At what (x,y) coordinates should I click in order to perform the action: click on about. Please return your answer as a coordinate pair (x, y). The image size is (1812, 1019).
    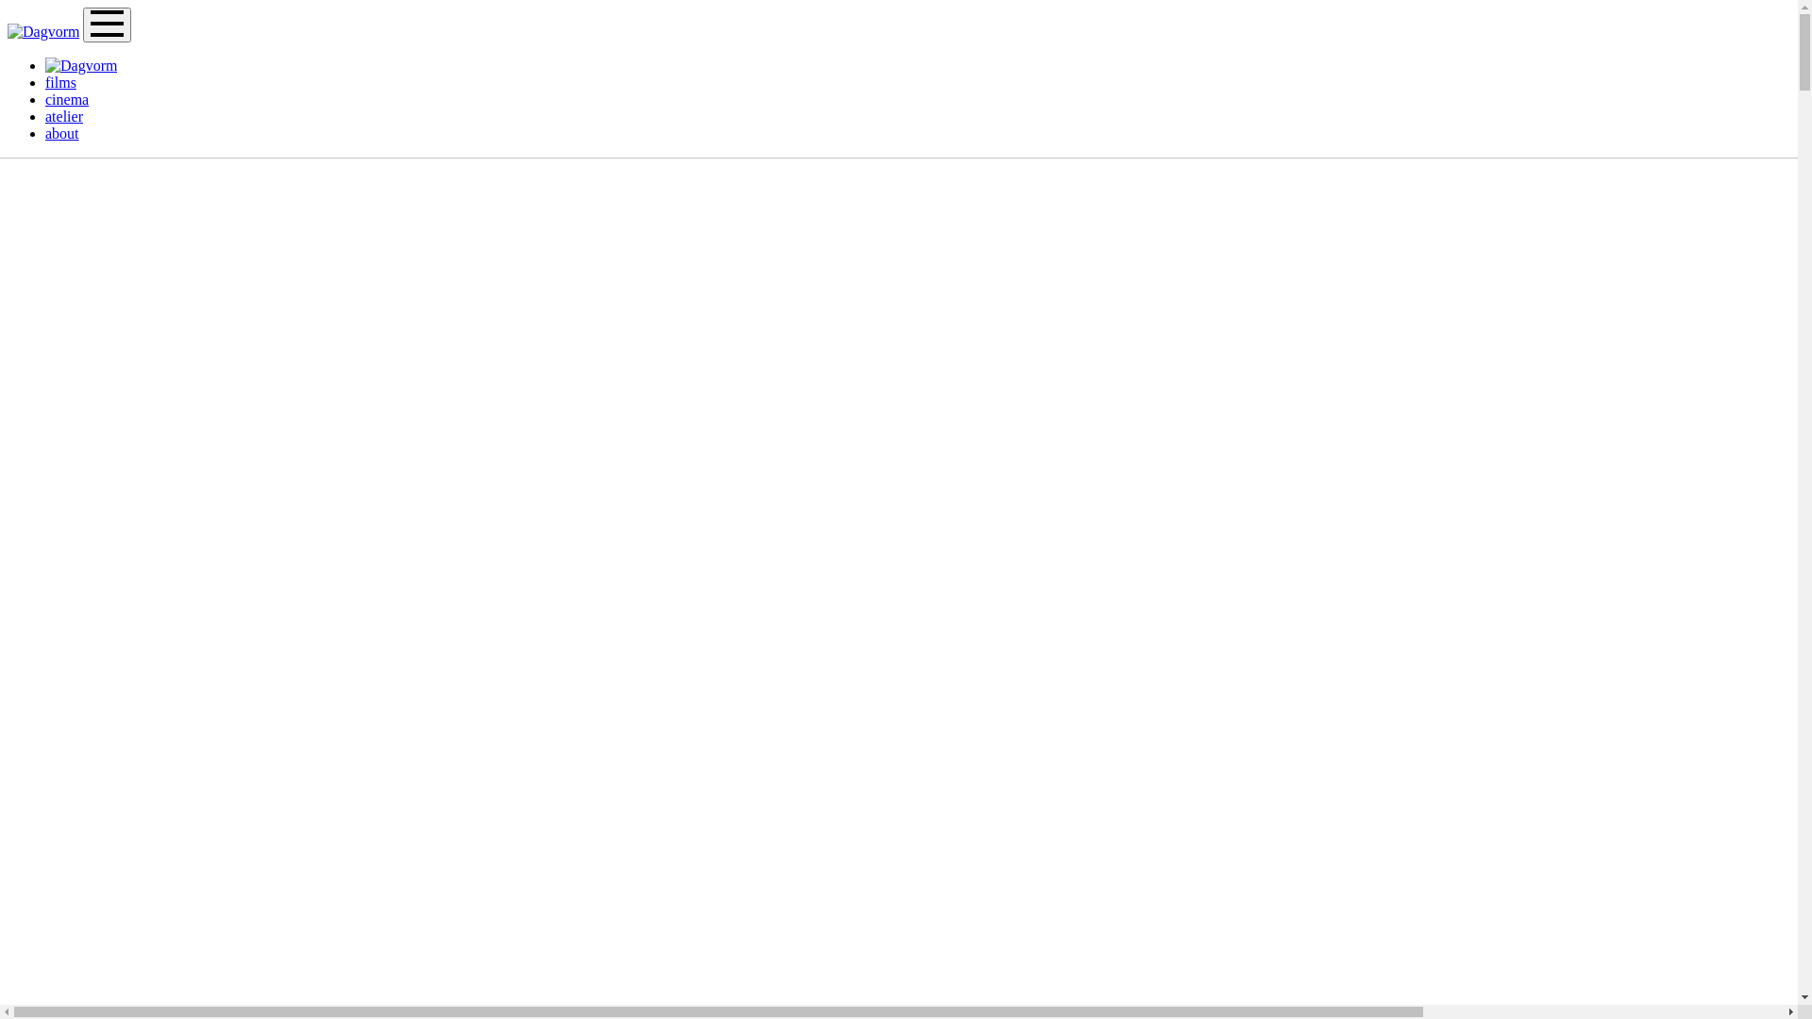
    Looking at the image, I should click on (62, 134).